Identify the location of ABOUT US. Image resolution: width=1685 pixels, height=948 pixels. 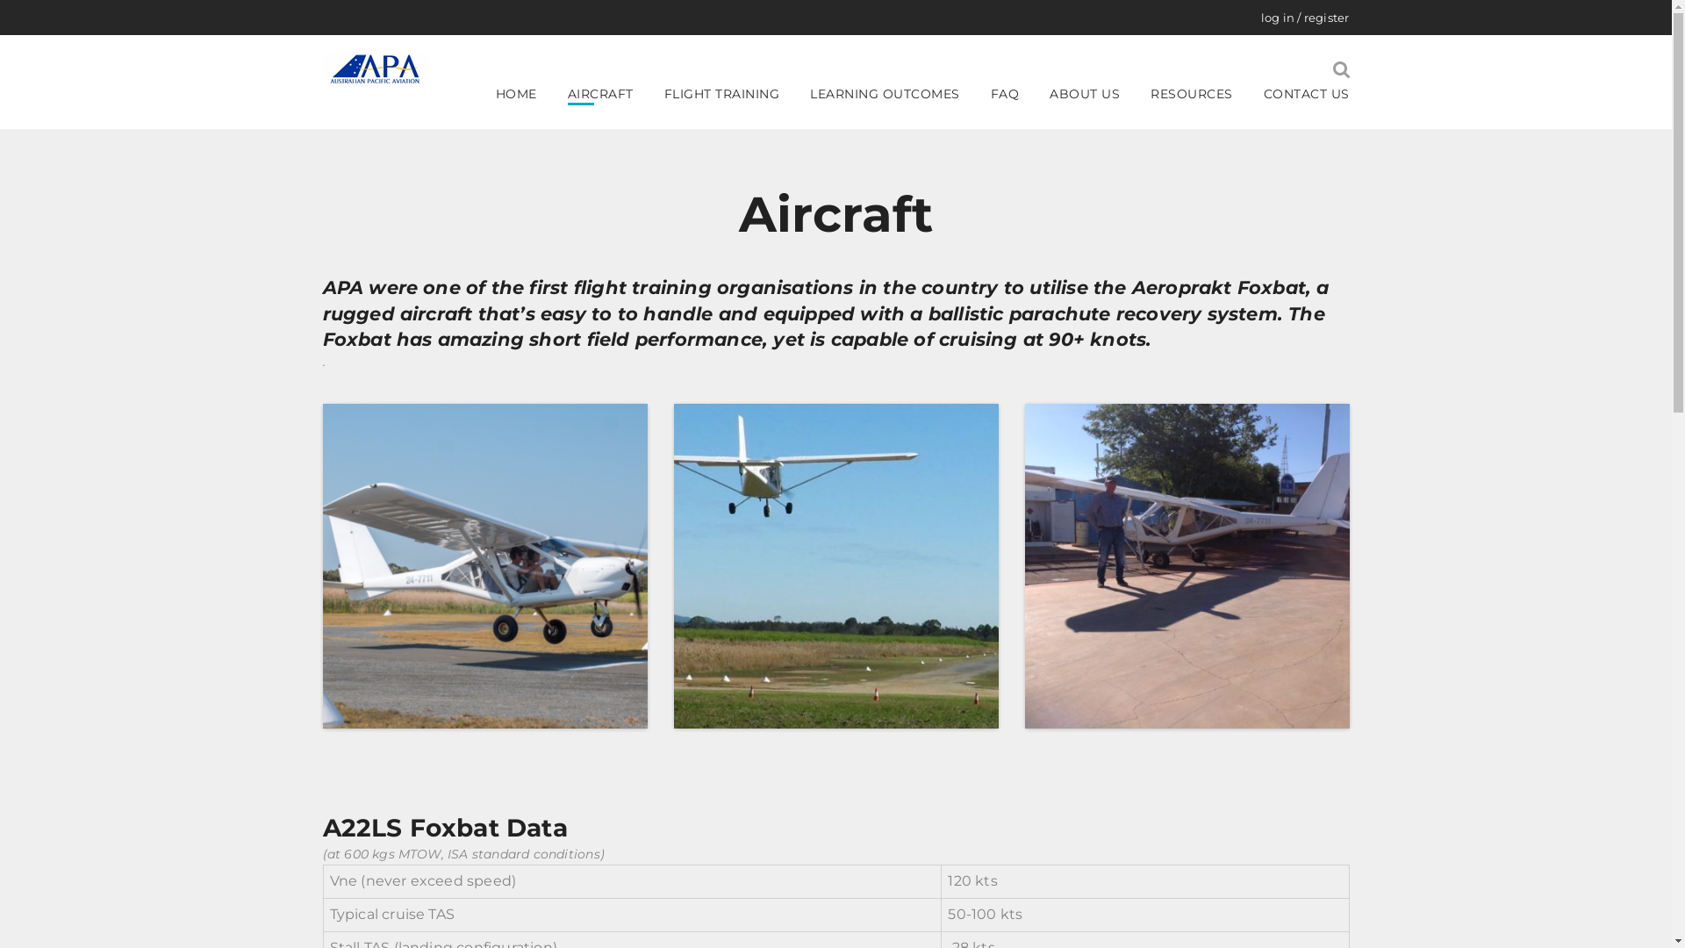
(1095, 95).